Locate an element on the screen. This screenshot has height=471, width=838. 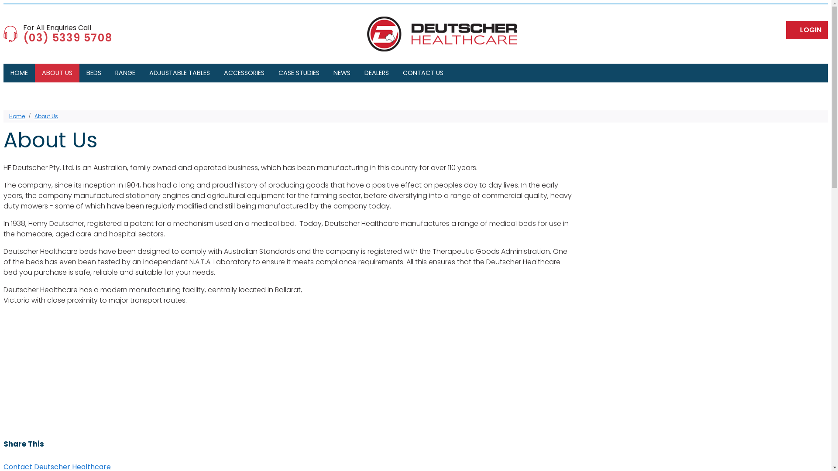
CONTACT US is located at coordinates (423, 73).